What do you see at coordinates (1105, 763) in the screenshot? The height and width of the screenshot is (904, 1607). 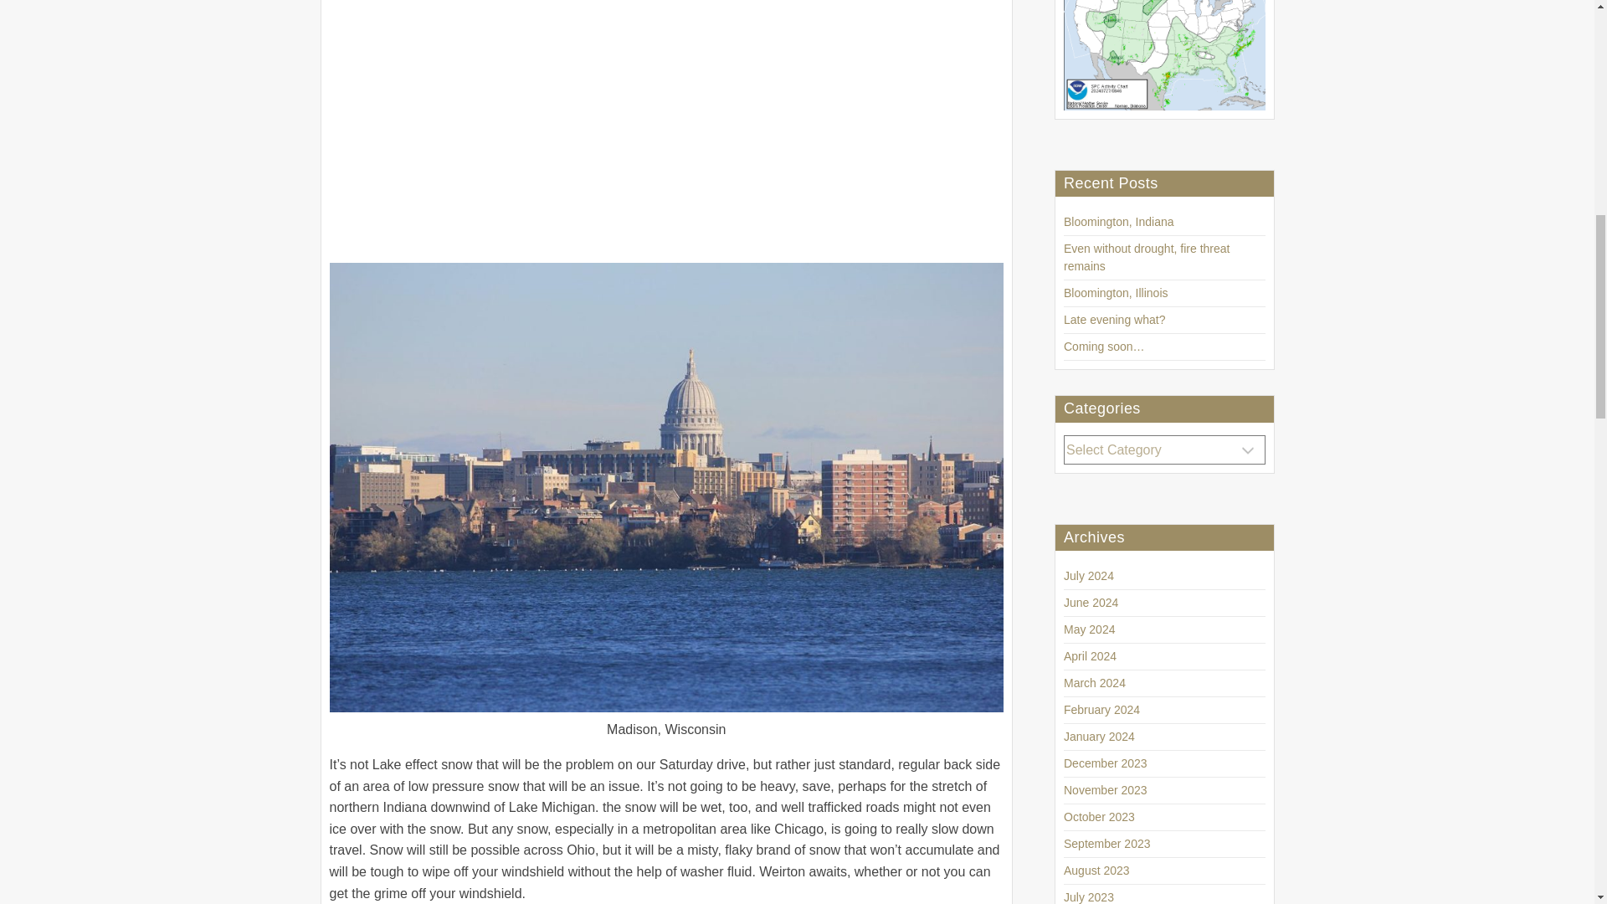 I see `December 2023` at bounding box center [1105, 763].